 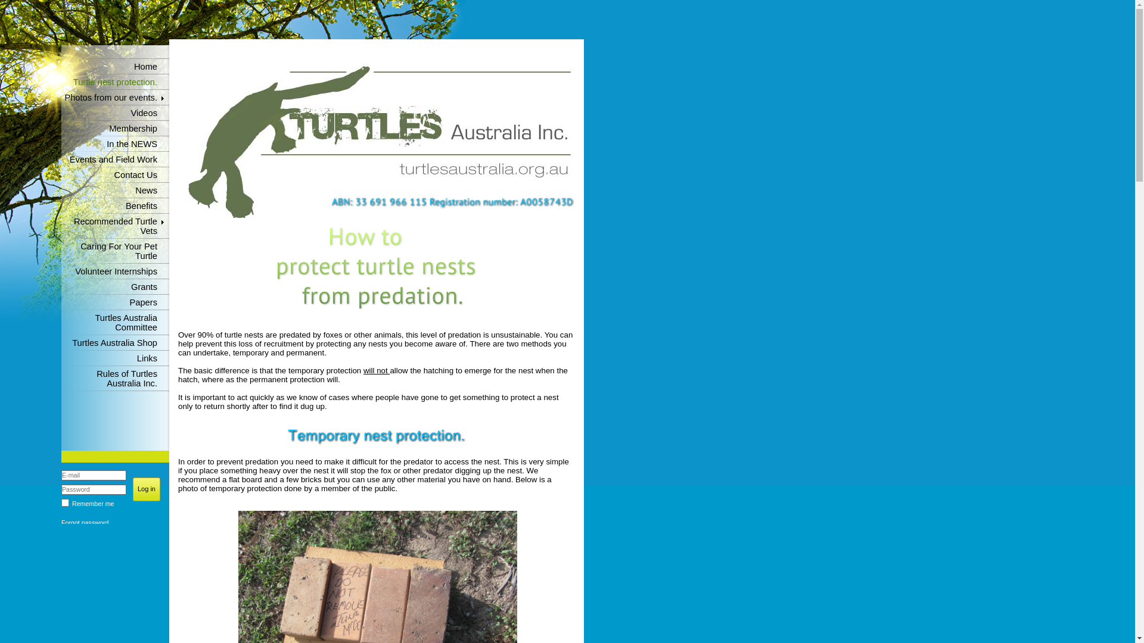 I want to click on Grants, so click(x=116, y=287).